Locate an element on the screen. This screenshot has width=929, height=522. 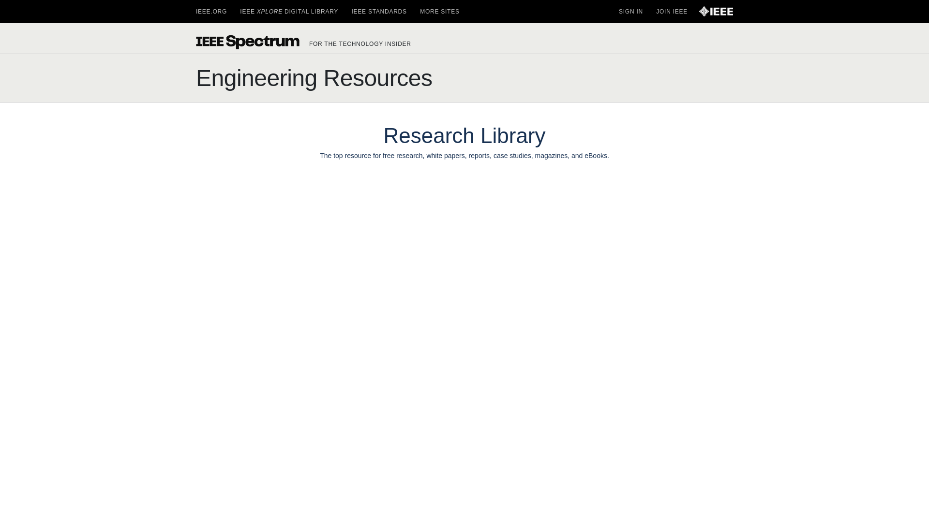
IEEE STANDARDS is located at coordinates (378, 12).